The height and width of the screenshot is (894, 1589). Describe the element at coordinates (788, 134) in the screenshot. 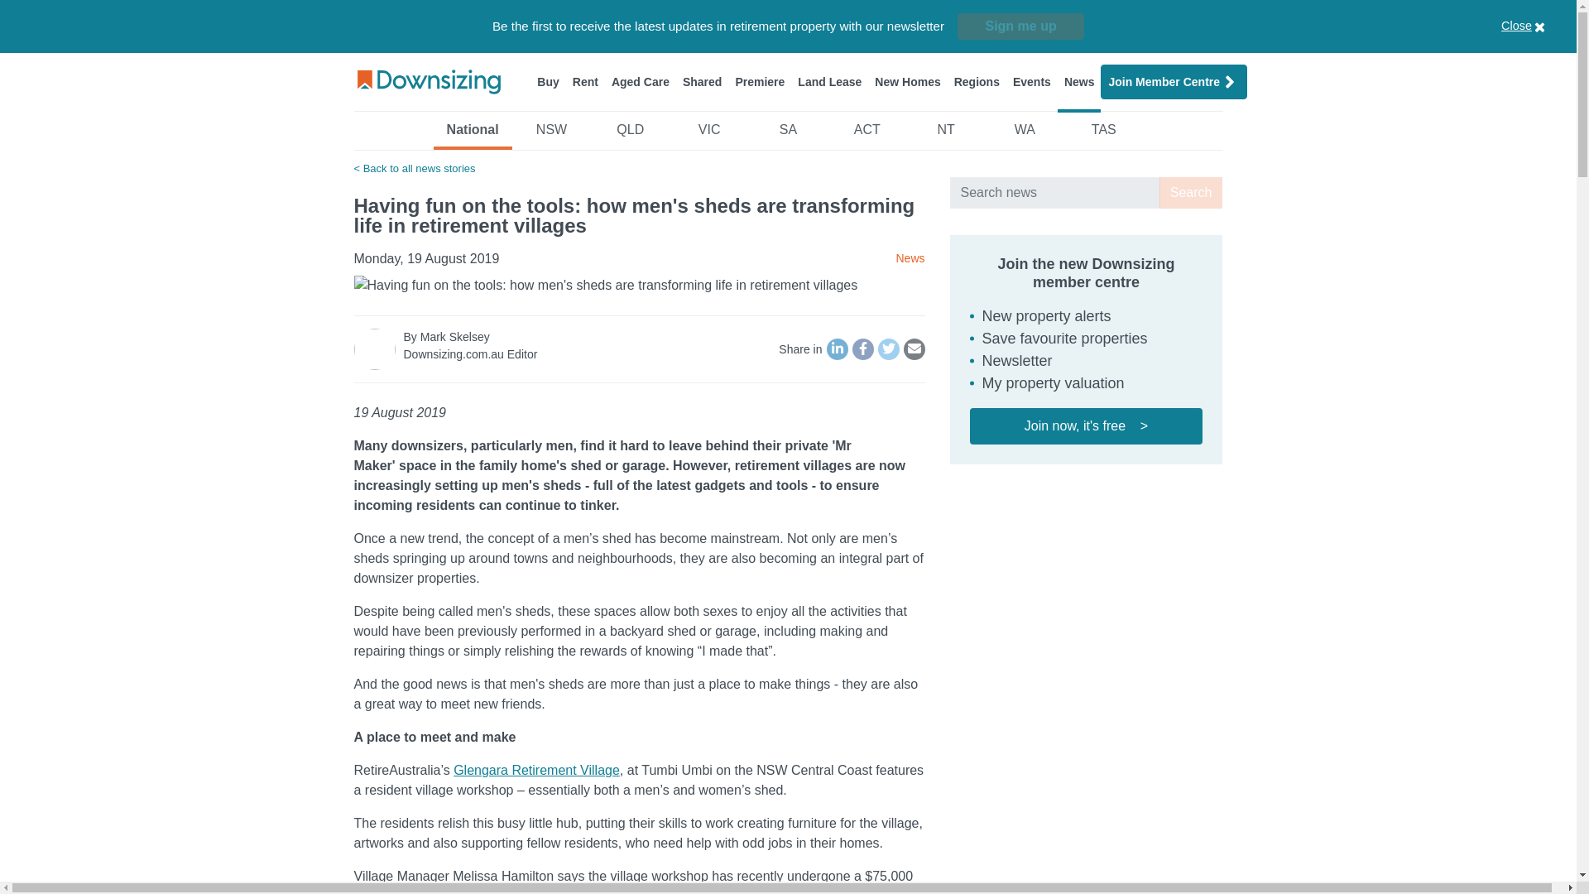

I see `SA` at that location.